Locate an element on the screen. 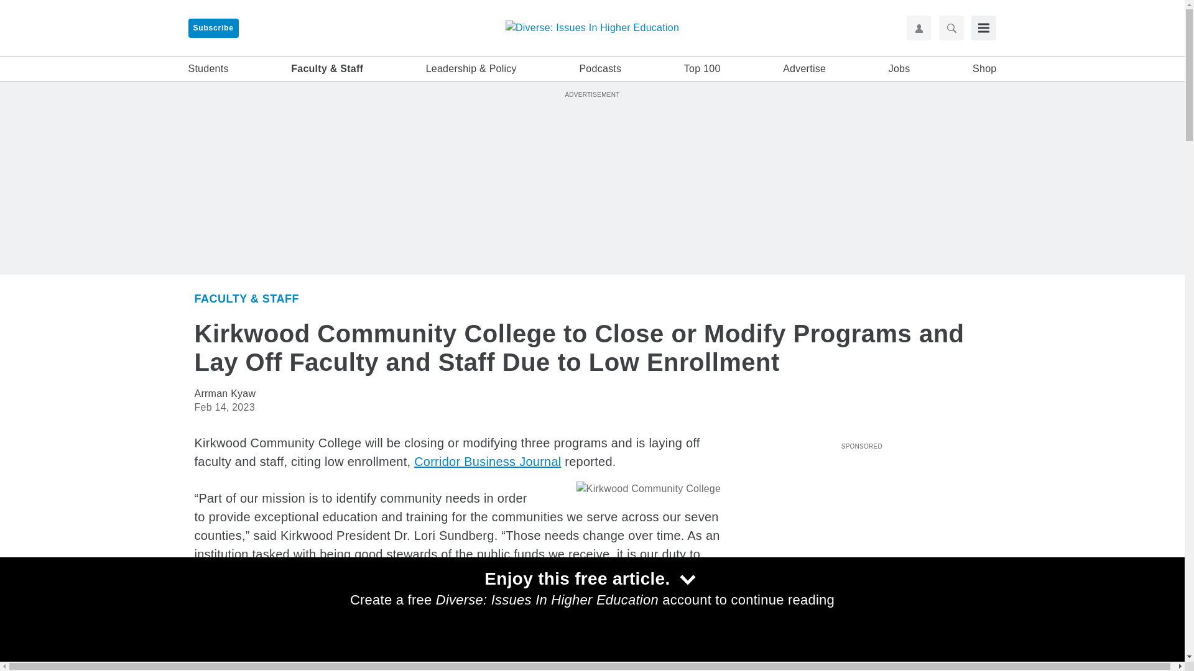 The width and height of the screenshot is (1194, 671). Top 100 is located at coordinates (703, 69).